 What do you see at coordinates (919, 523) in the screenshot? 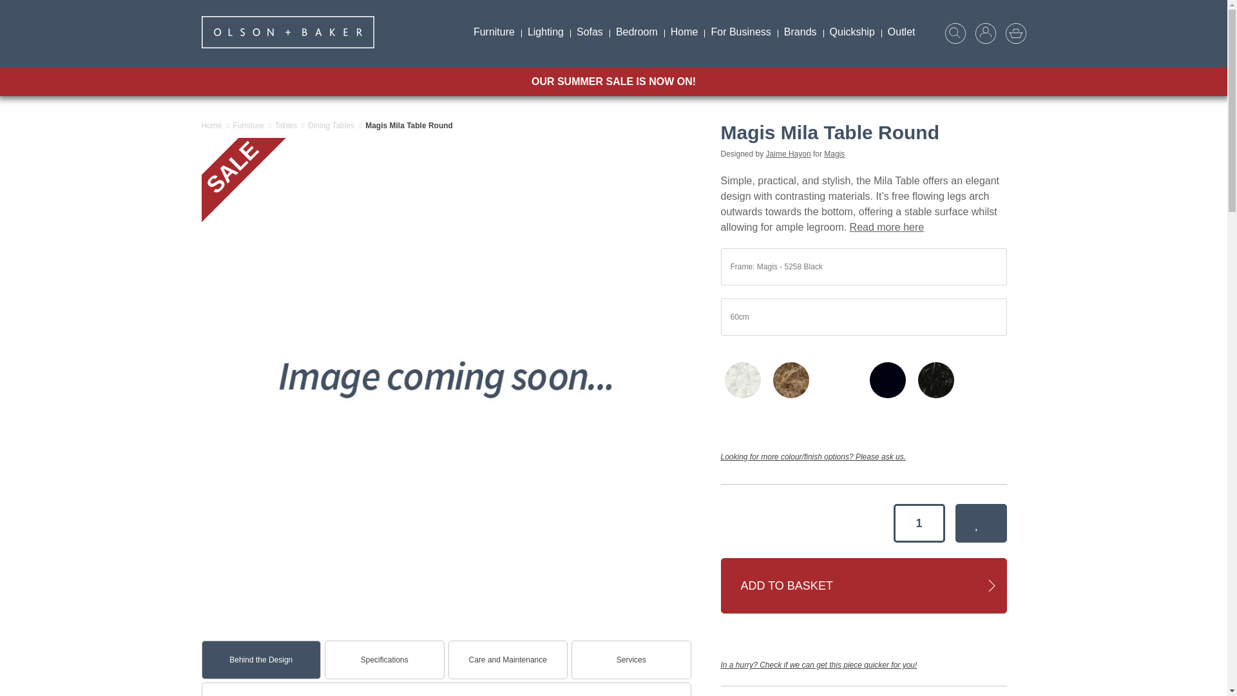
I see `1` at bounding box center [919, 523].